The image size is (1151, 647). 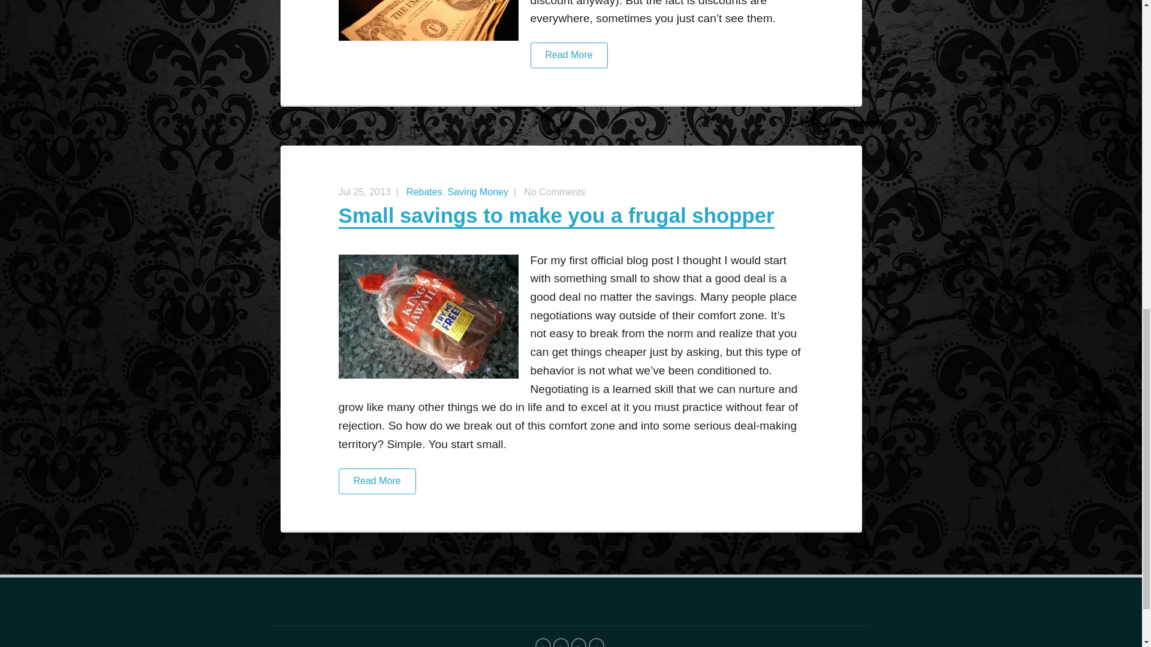 What do you see at coordinates (556, 216) in the screenshot?
I see `Small savings to make you a frugal shopper` at bounding box center [556, 216].